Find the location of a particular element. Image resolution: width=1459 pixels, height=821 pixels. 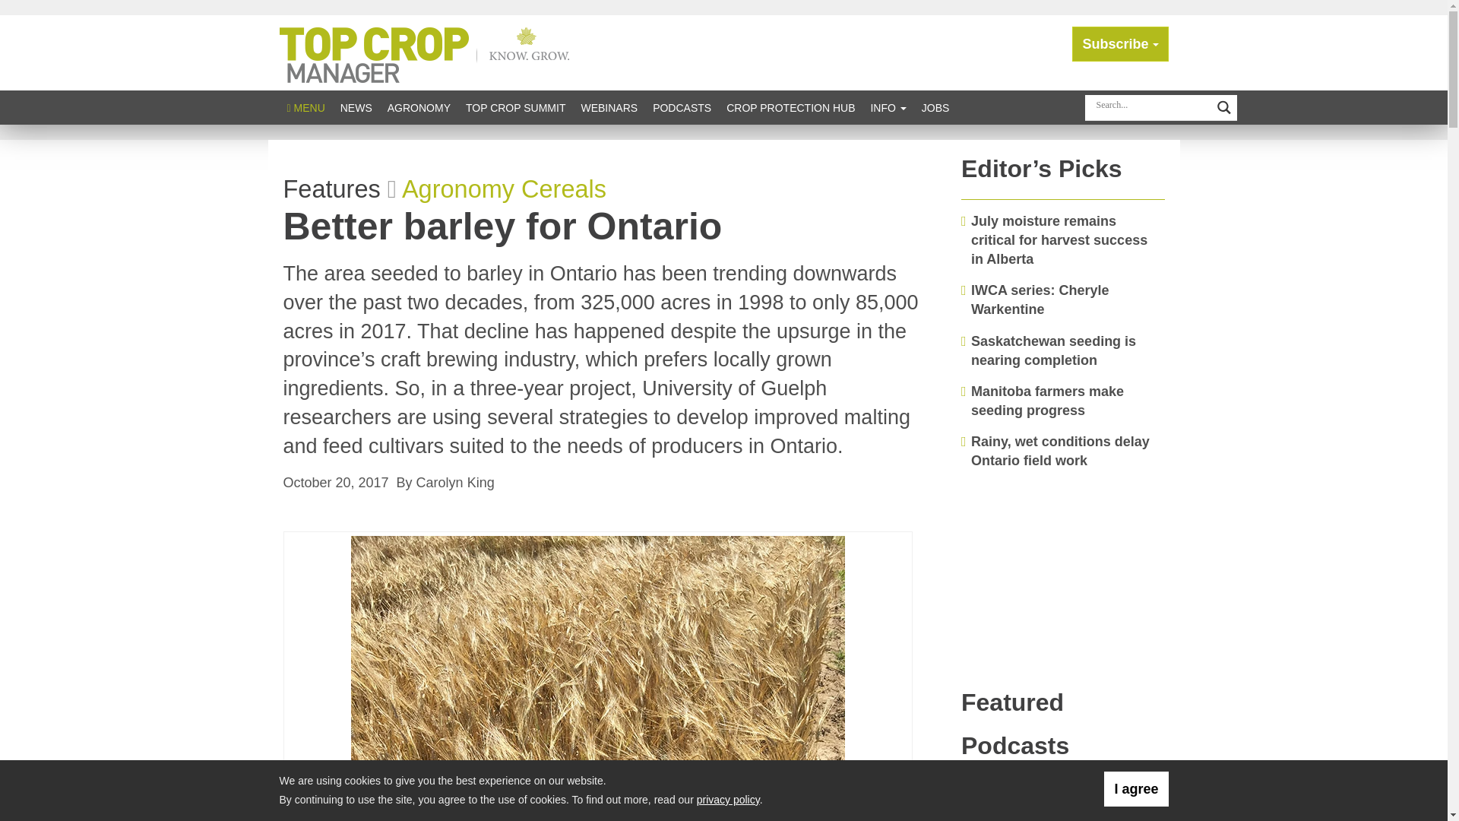

MENU is located at coordinates (305, 107).